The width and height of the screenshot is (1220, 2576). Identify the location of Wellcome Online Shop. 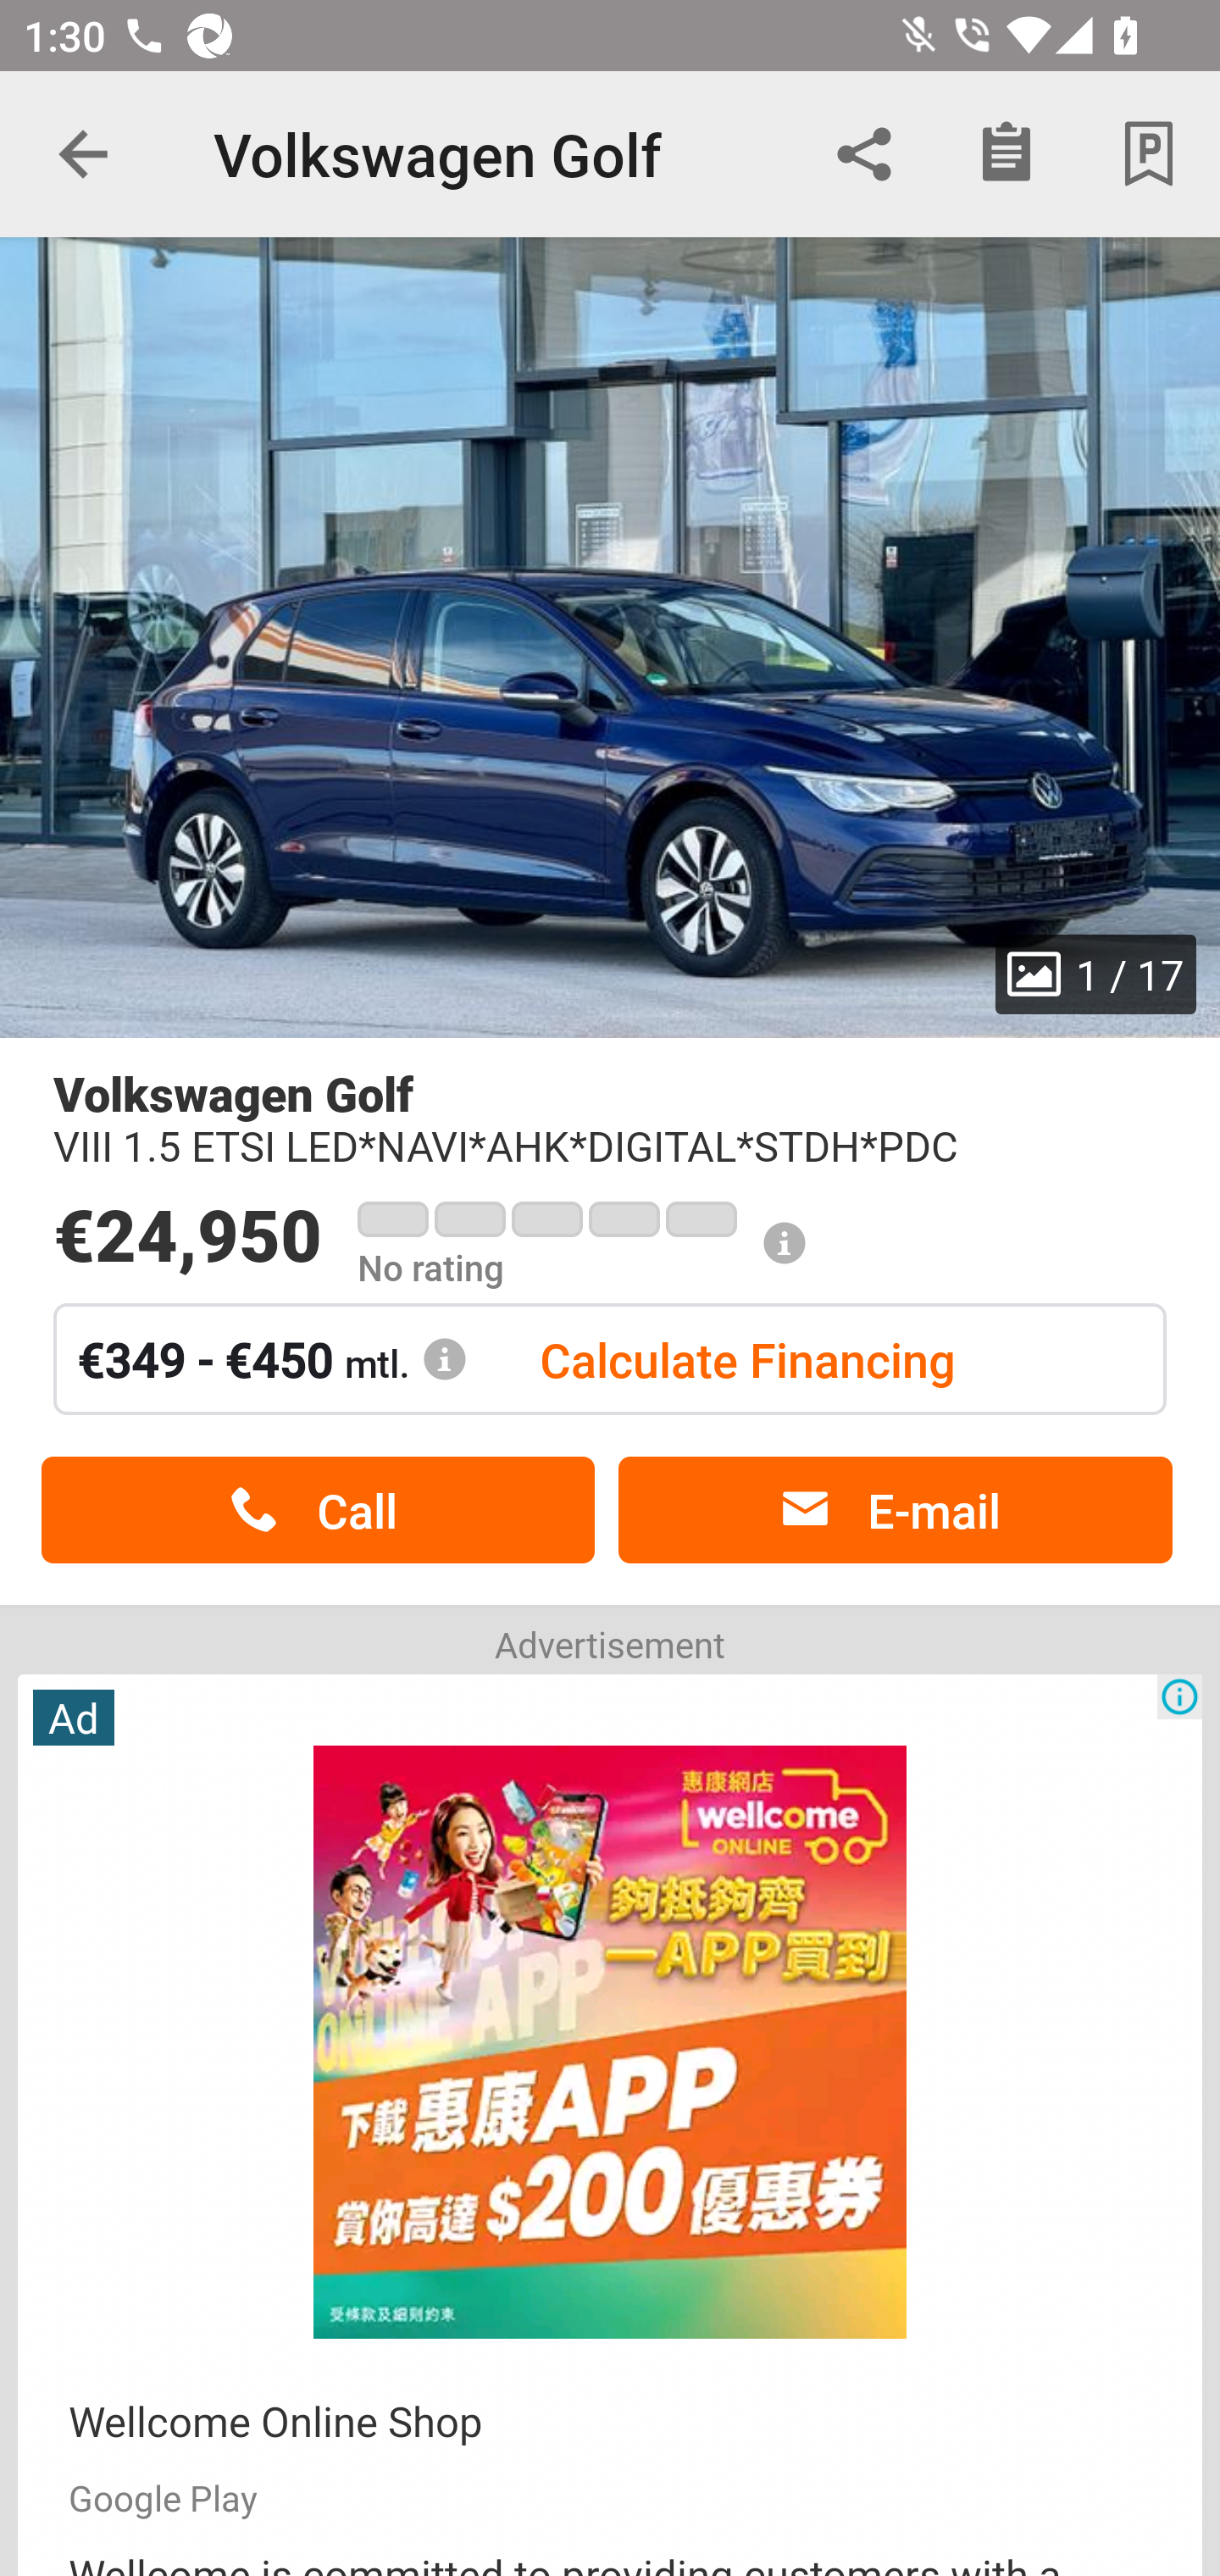
(276, 2422).